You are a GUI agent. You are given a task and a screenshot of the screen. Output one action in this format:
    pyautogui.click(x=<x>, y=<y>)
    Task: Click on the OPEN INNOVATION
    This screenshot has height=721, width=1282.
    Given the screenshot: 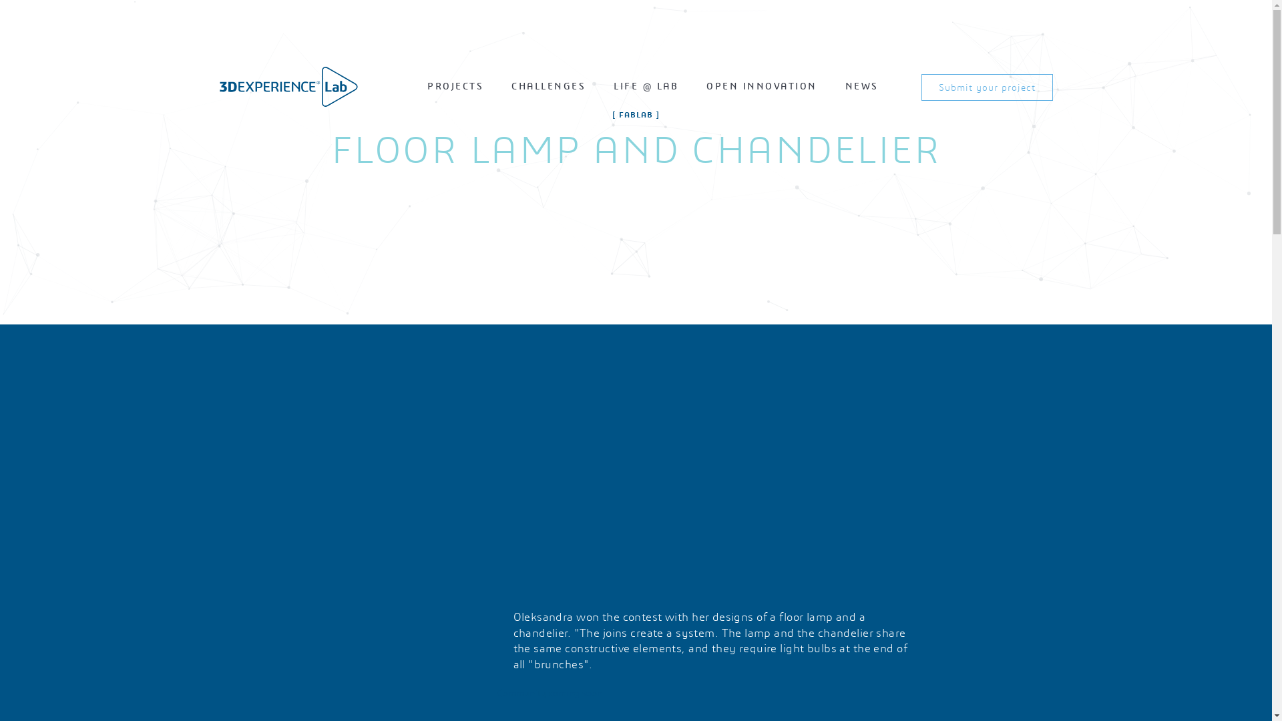 What is the action you would take?
    pyautogui.click(x=762, y=86)
    